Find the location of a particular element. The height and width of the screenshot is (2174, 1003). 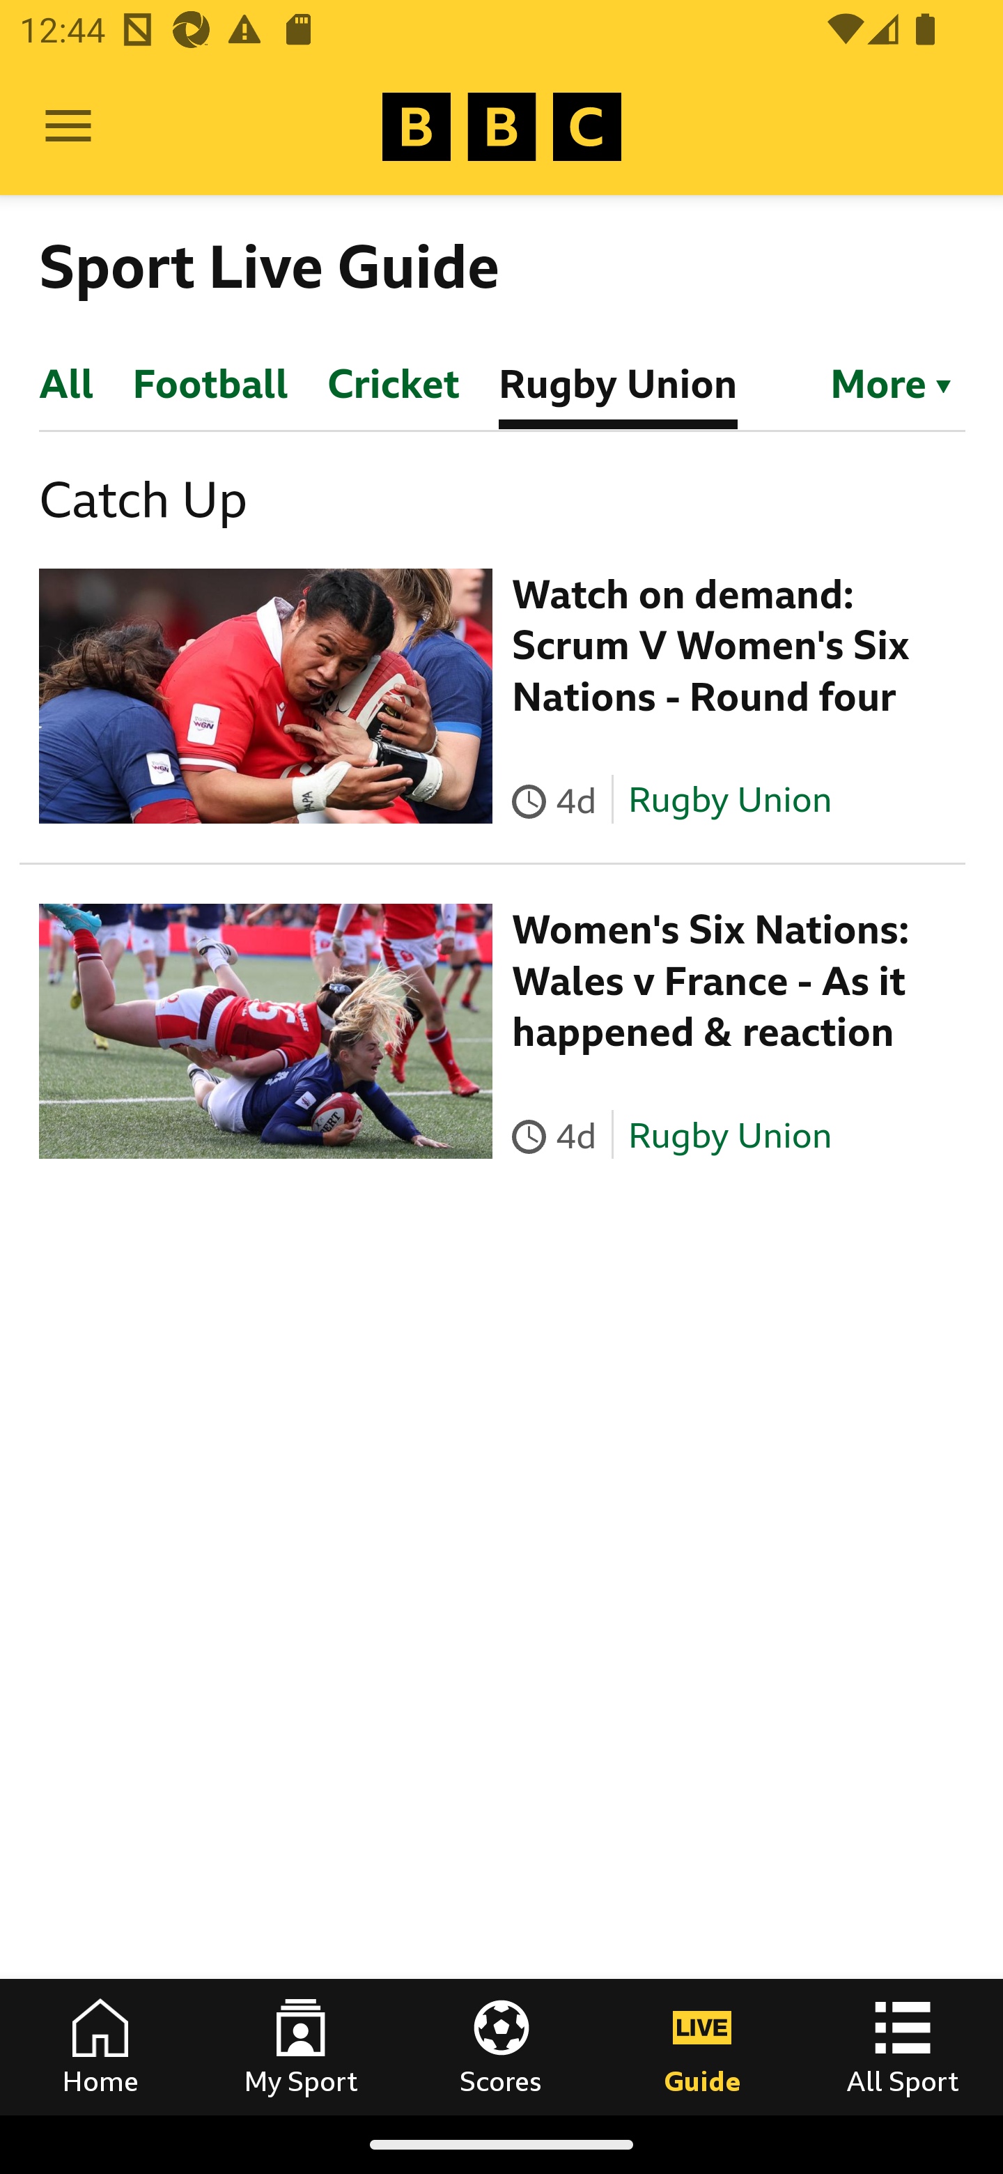

Rugby Union is located at coordinates (729, 1136).